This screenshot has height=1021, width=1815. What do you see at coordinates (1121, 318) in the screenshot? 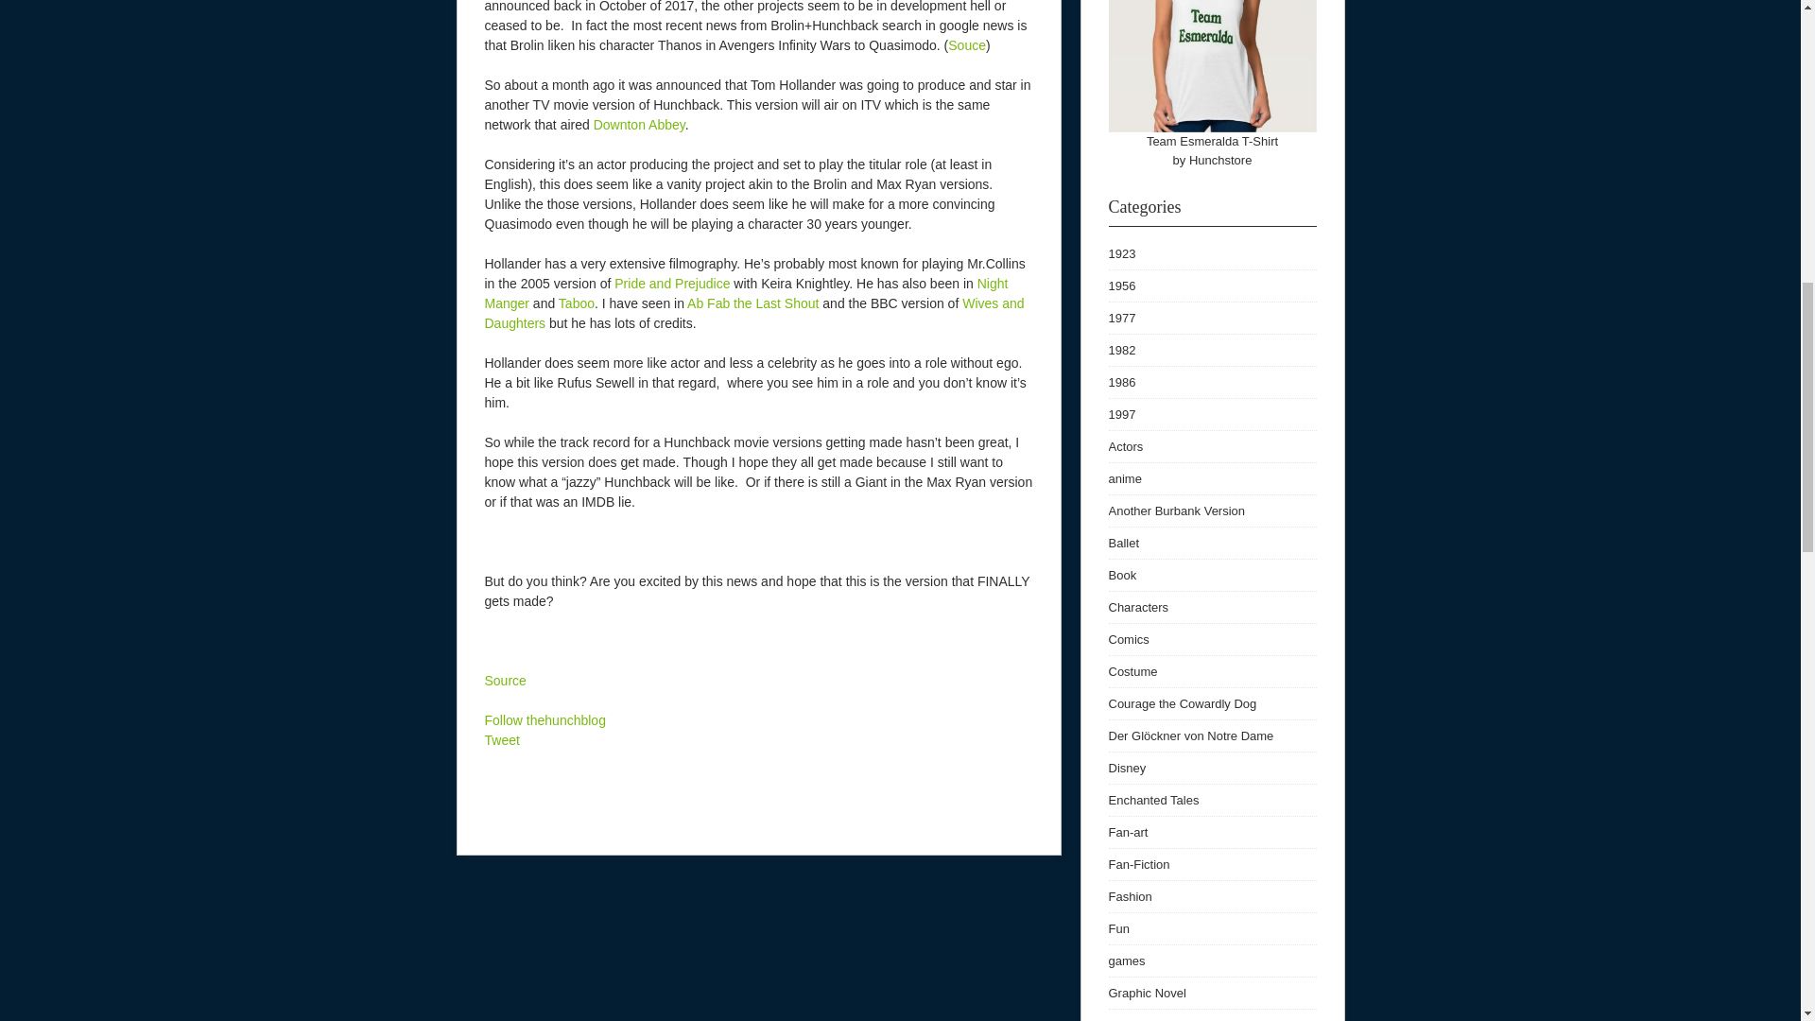
I see `1977` at bounding box center [1121, 318].